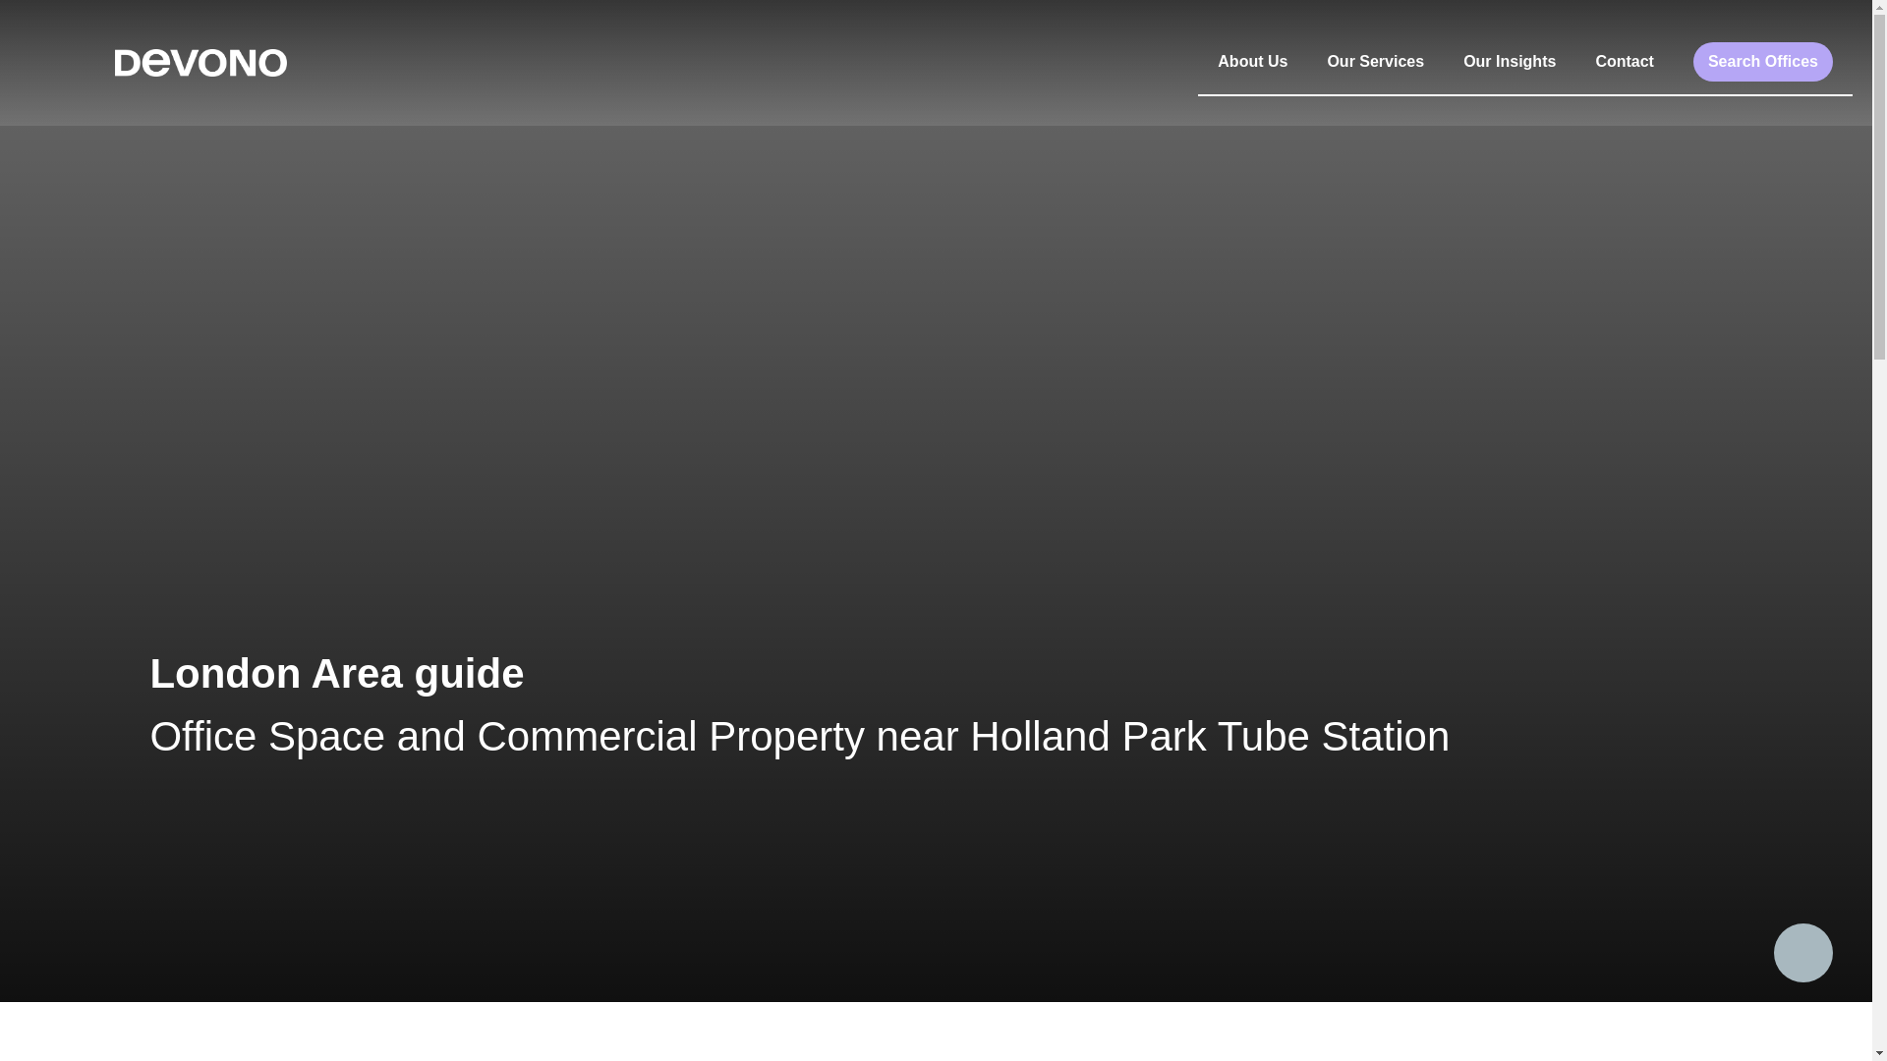  What do you see at coordinates (1763, 62) in the screenshot?
I see `Search Offices` at bounding box center [1763, 62].